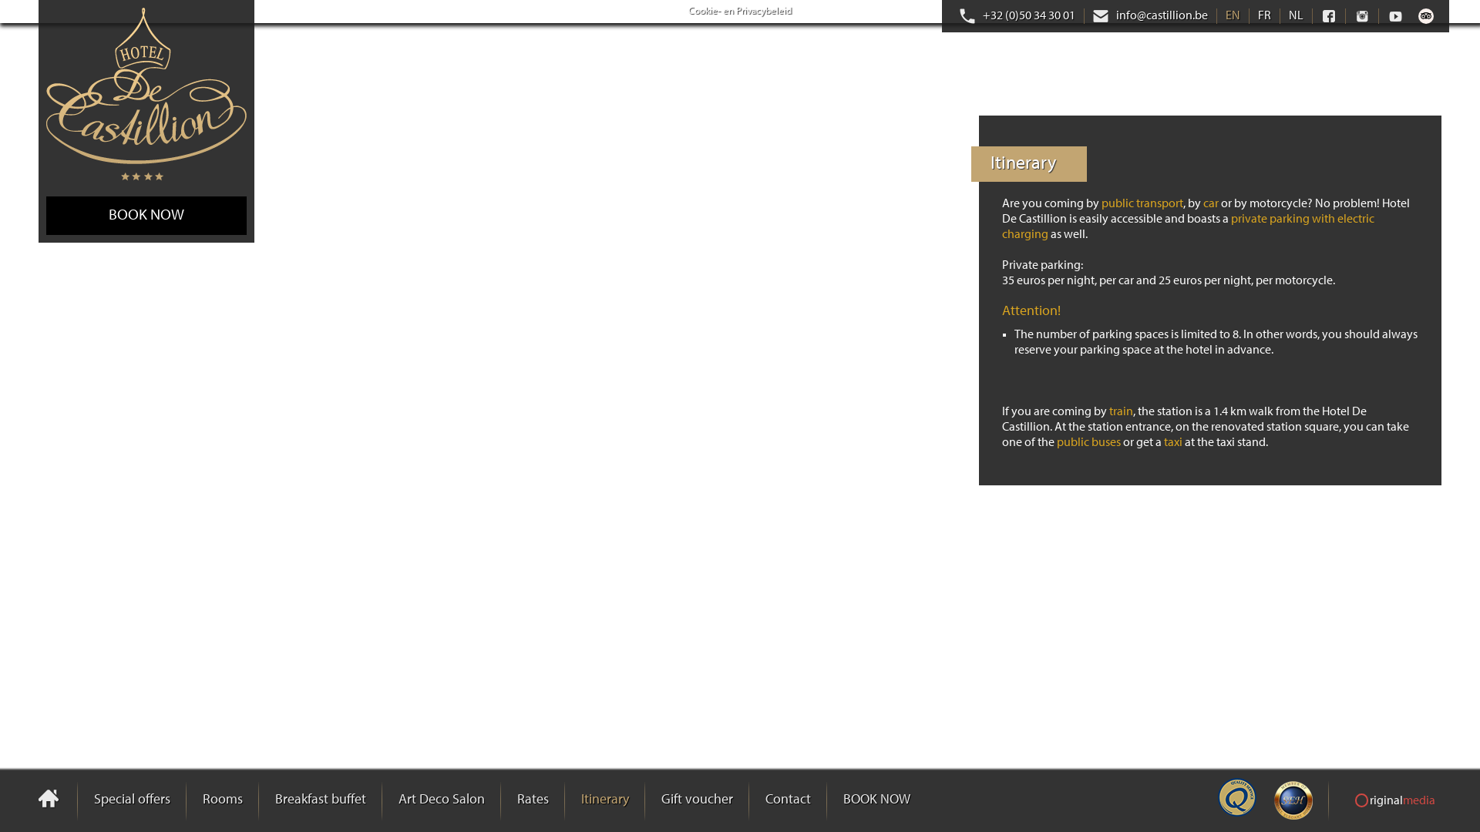  I want to click on Small Elegant Hotels, so click(1293, 800).